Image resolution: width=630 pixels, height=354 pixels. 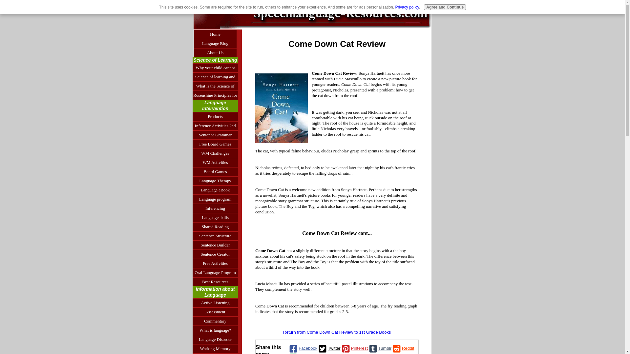 I want to click on Working Memory, so click(x=215, y=348).